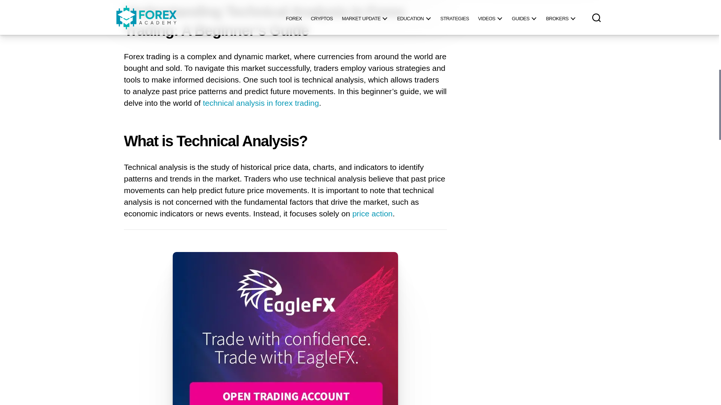 This screenshot has height=405, width=721. I want to click on price action, so click(372, 214).